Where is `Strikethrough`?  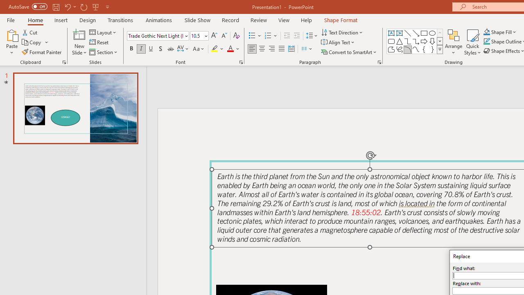
Strikethrough is located at coordinates (170, 49).